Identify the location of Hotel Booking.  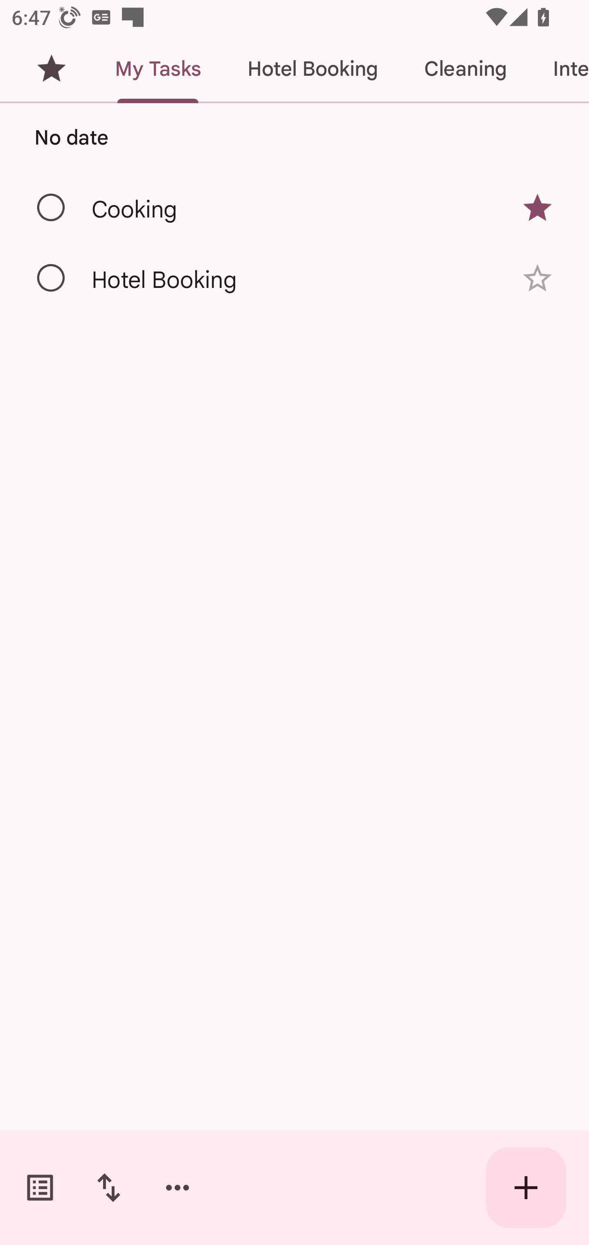
(312, 69).